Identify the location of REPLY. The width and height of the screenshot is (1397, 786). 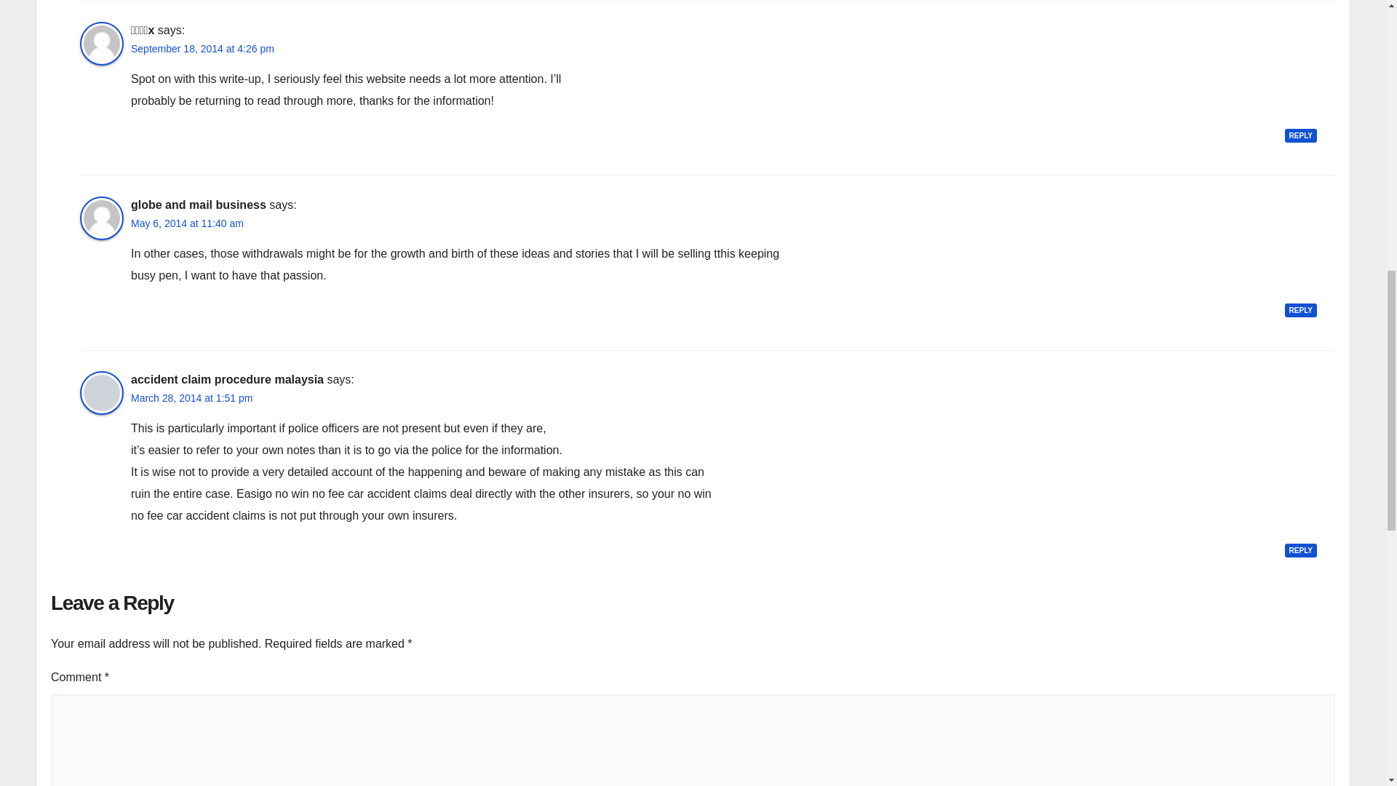
(1301, 310).